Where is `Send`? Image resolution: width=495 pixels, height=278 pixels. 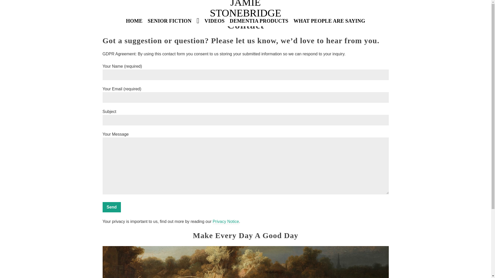
Send is located at coordinates (111, 207).